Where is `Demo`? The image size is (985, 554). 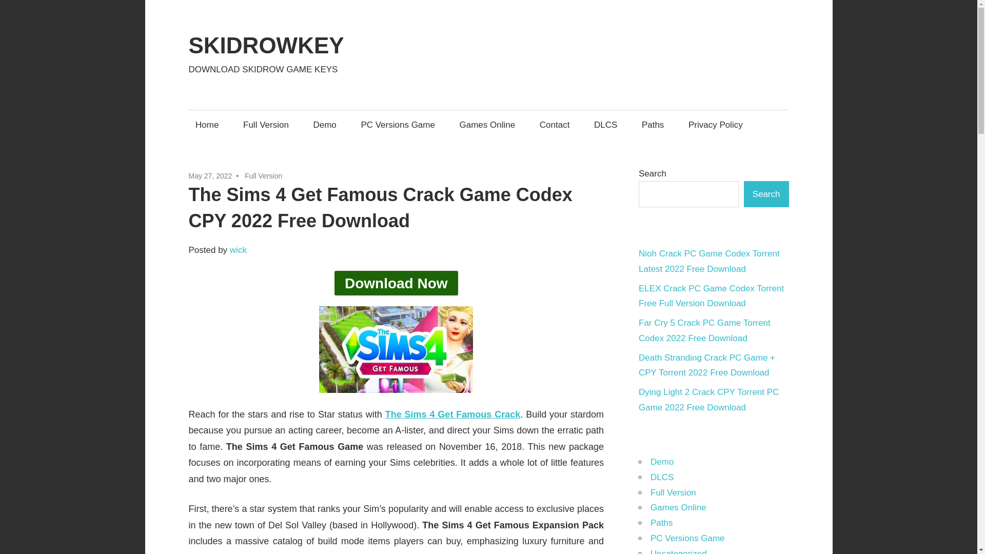 Demo is located at coordinates (325, 125).